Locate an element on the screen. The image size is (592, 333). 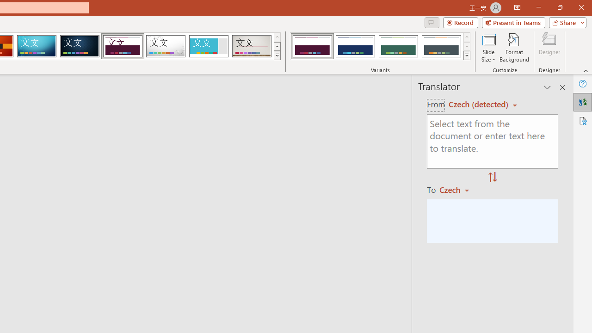
Format Background is located at coordinates (514, 47).